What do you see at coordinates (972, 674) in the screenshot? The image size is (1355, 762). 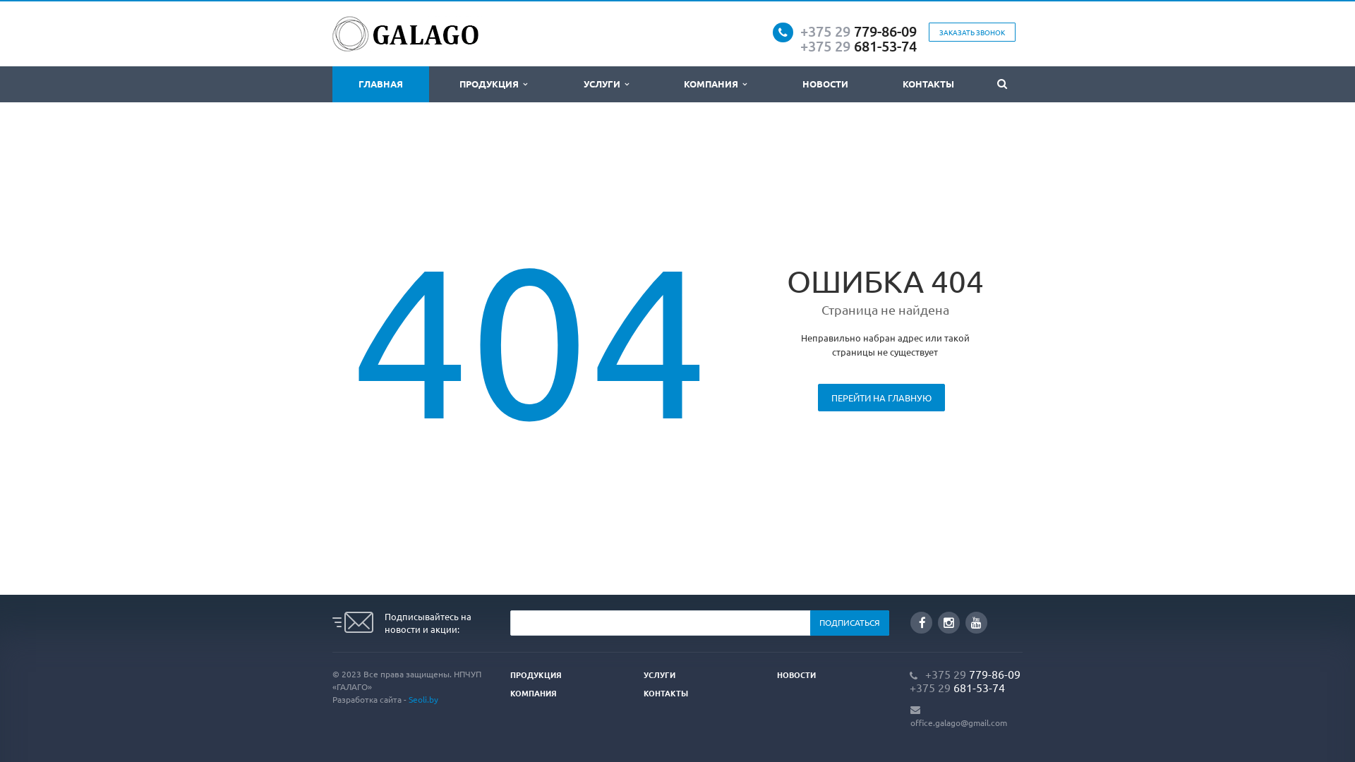 I see `+375 29 779-86-09` at bounding box center [972, 674].